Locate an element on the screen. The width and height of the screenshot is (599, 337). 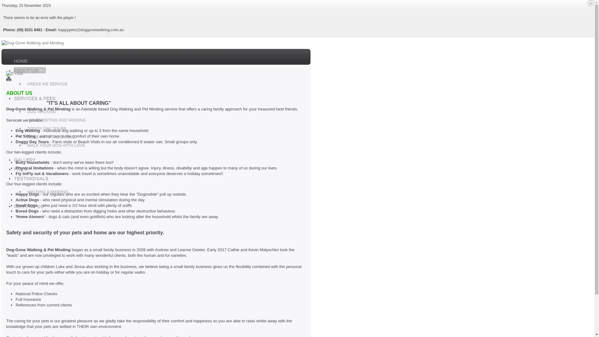
HOME VISITING AND MINDING is located at coordinates (57, 120).